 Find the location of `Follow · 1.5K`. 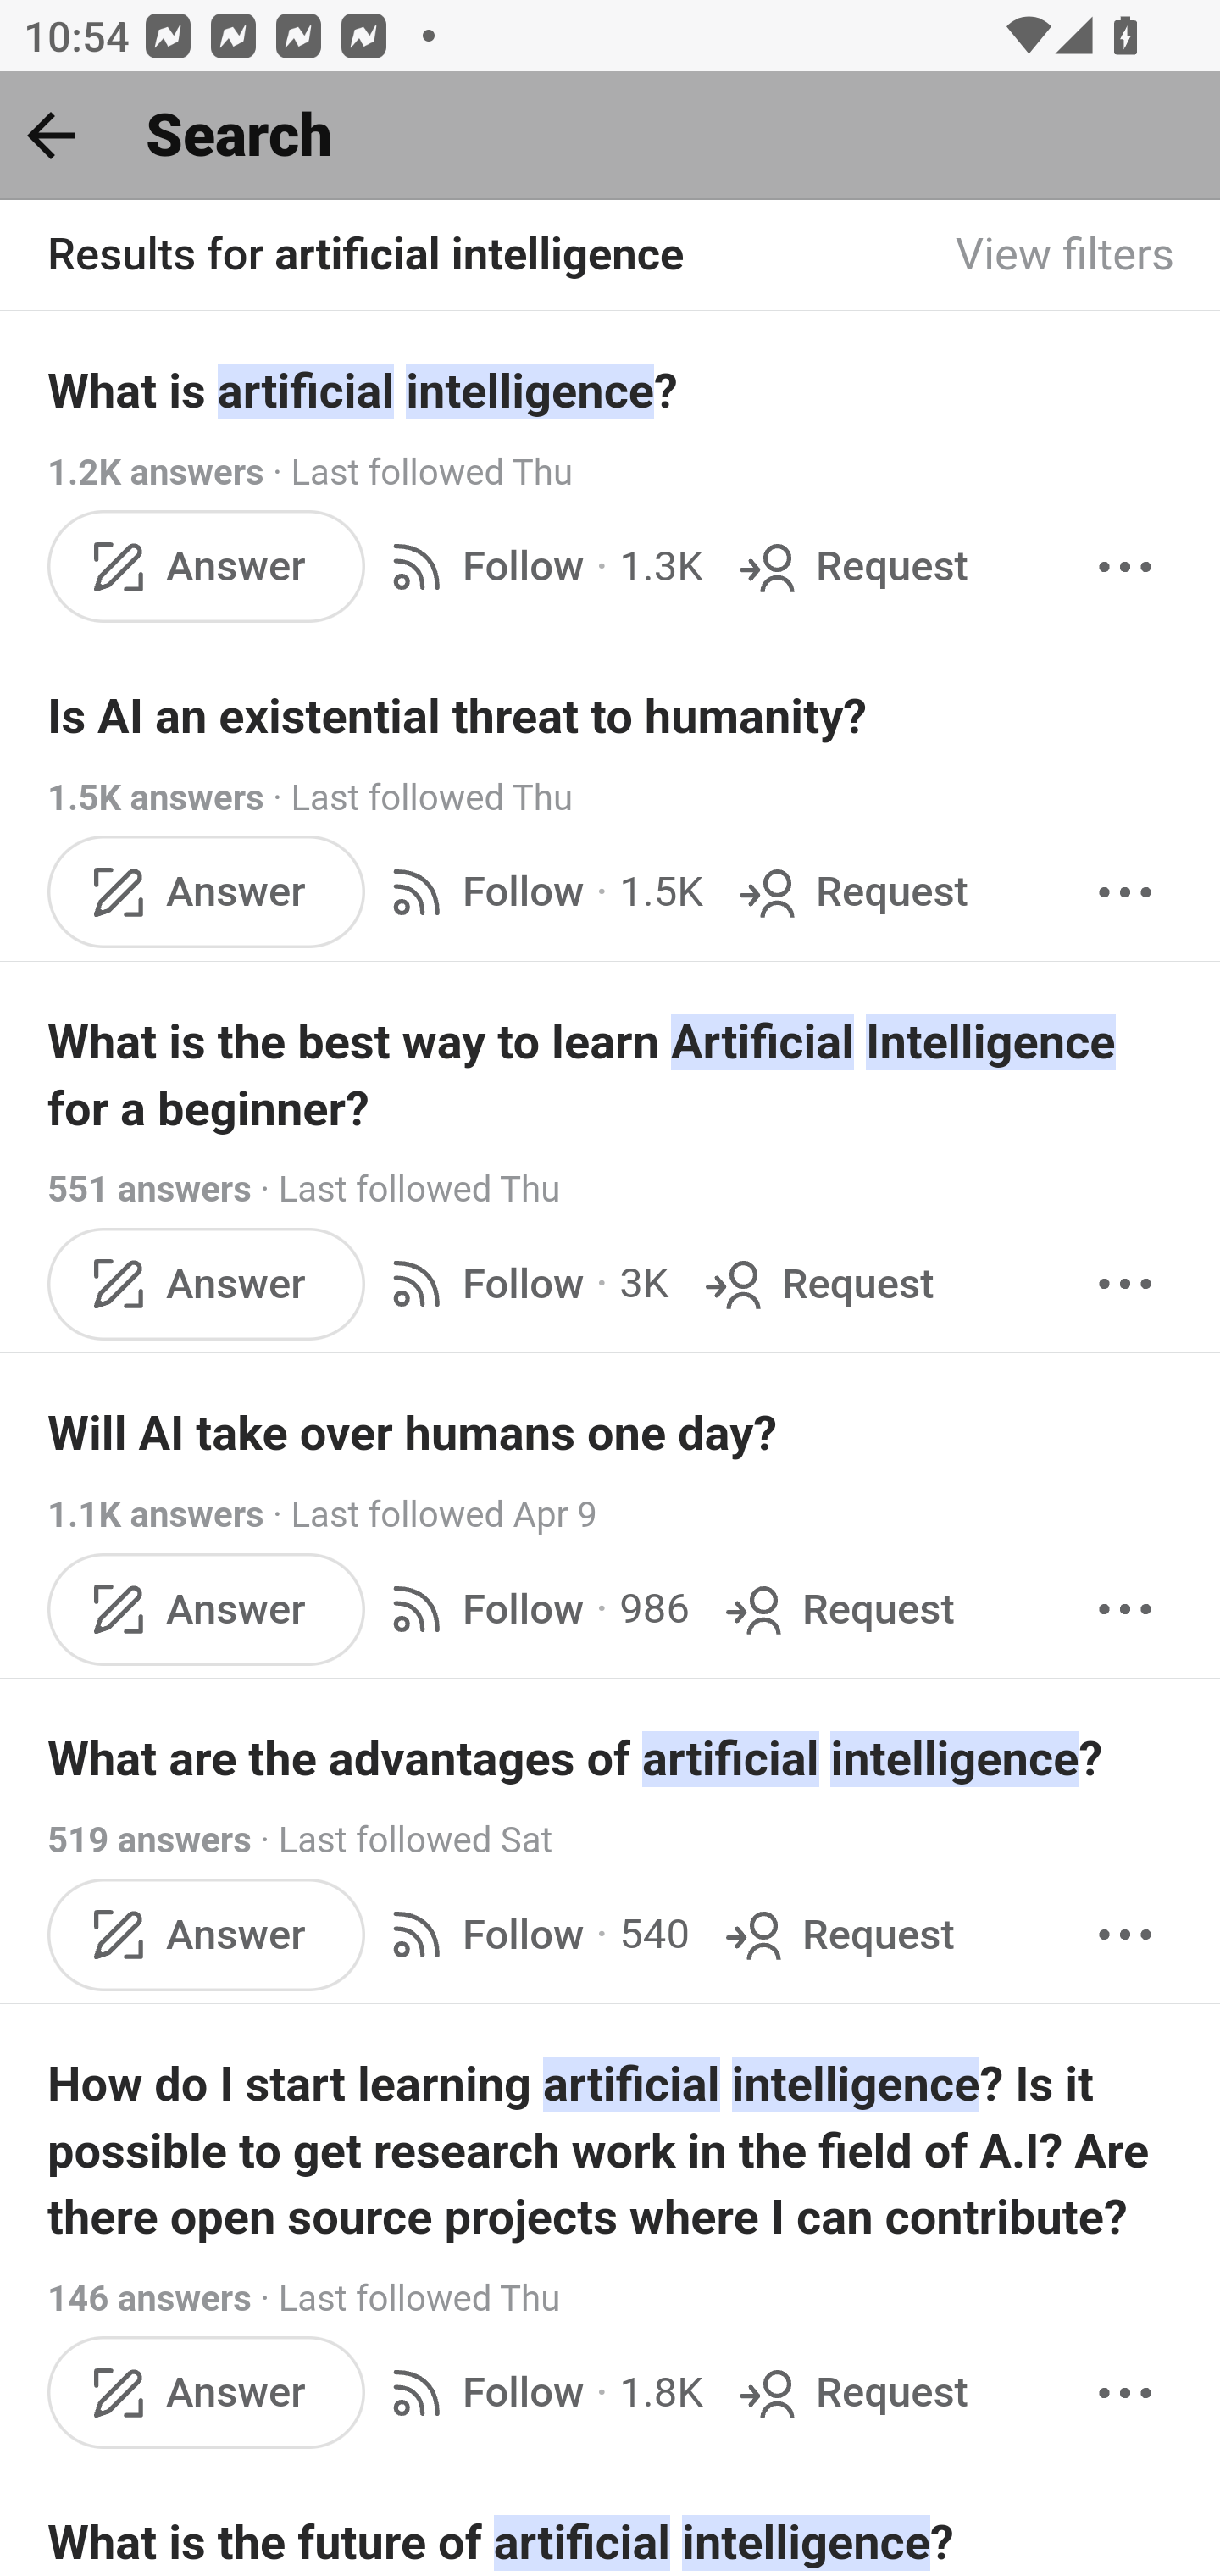

Follow · 1.5K is located at coordinates (541, 891).